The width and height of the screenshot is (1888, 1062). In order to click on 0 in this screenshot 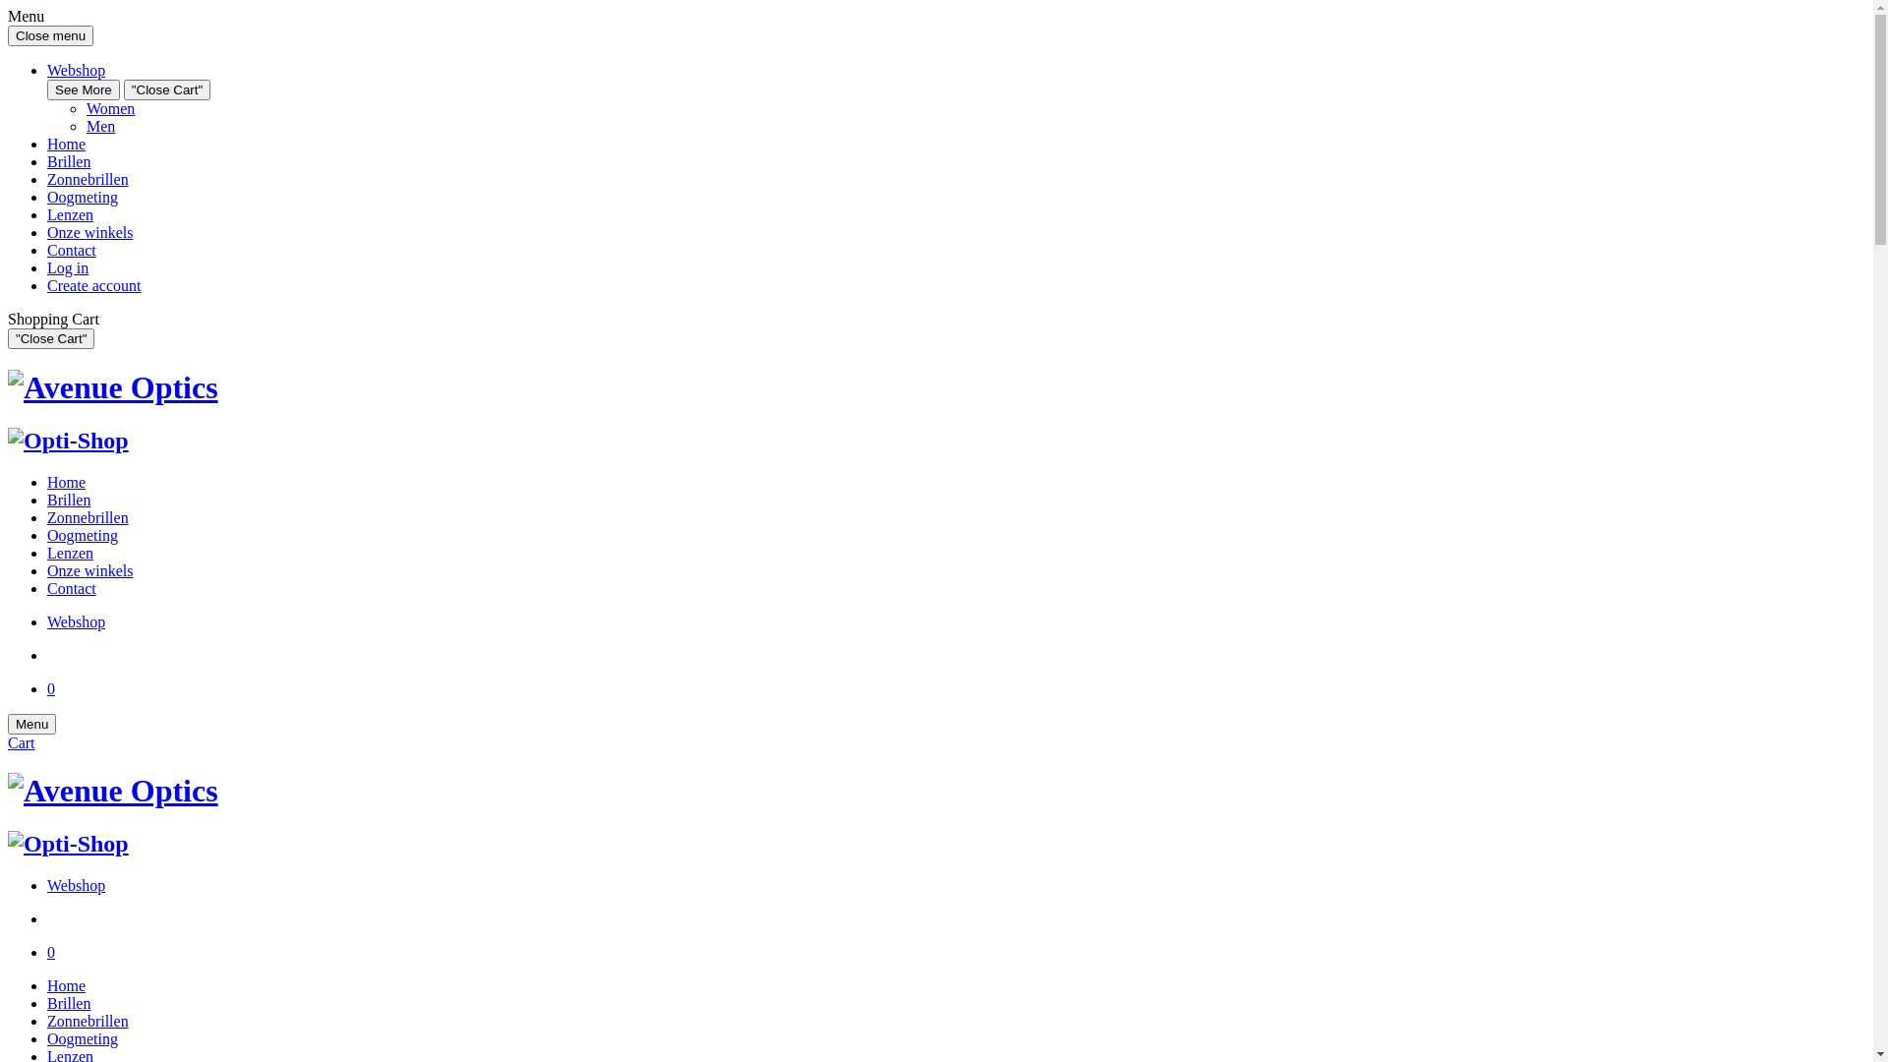, I will do `click(51, 688)`.